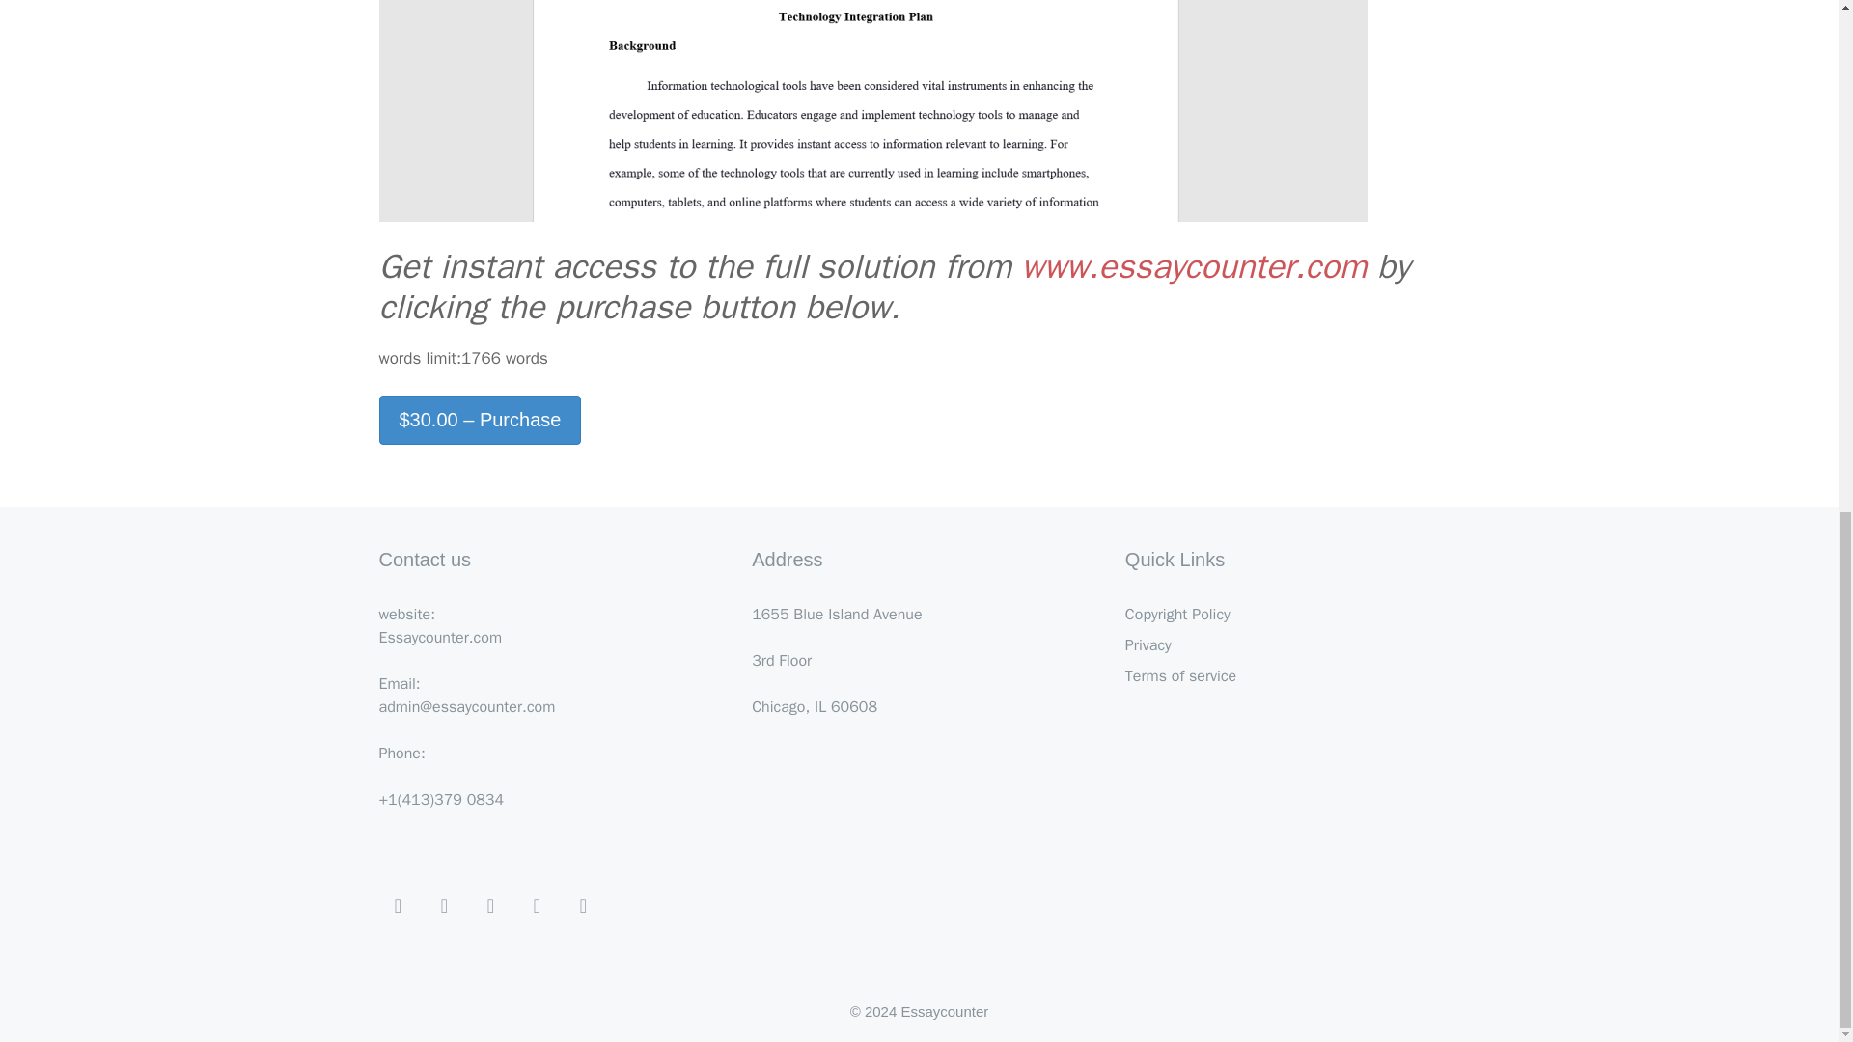  I want to click on Github, so click(583, 907).